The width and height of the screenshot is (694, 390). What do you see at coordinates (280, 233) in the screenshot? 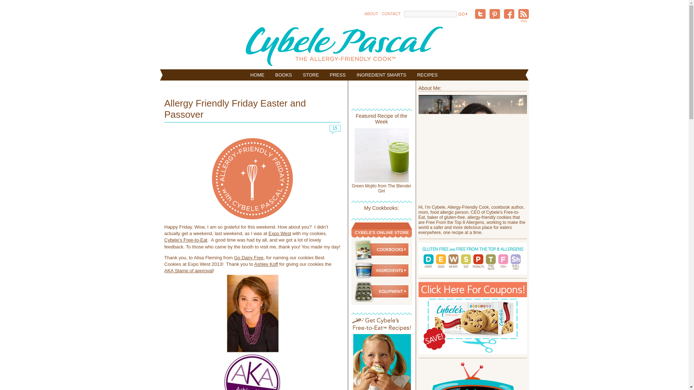
I see `Expo West` at bounding box center [280, 233].